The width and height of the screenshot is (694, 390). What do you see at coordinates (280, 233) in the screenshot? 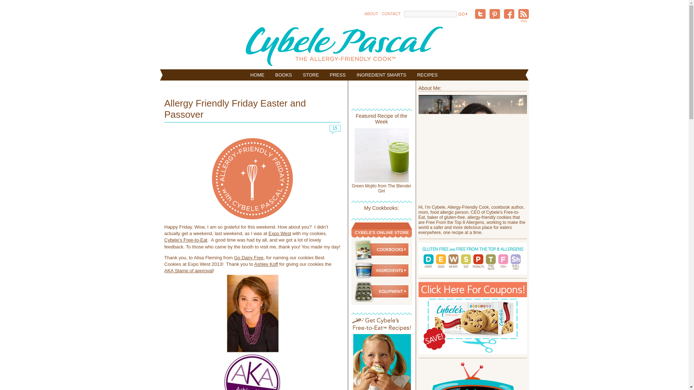
I see `Expo West` at bounding box center [280, 233].